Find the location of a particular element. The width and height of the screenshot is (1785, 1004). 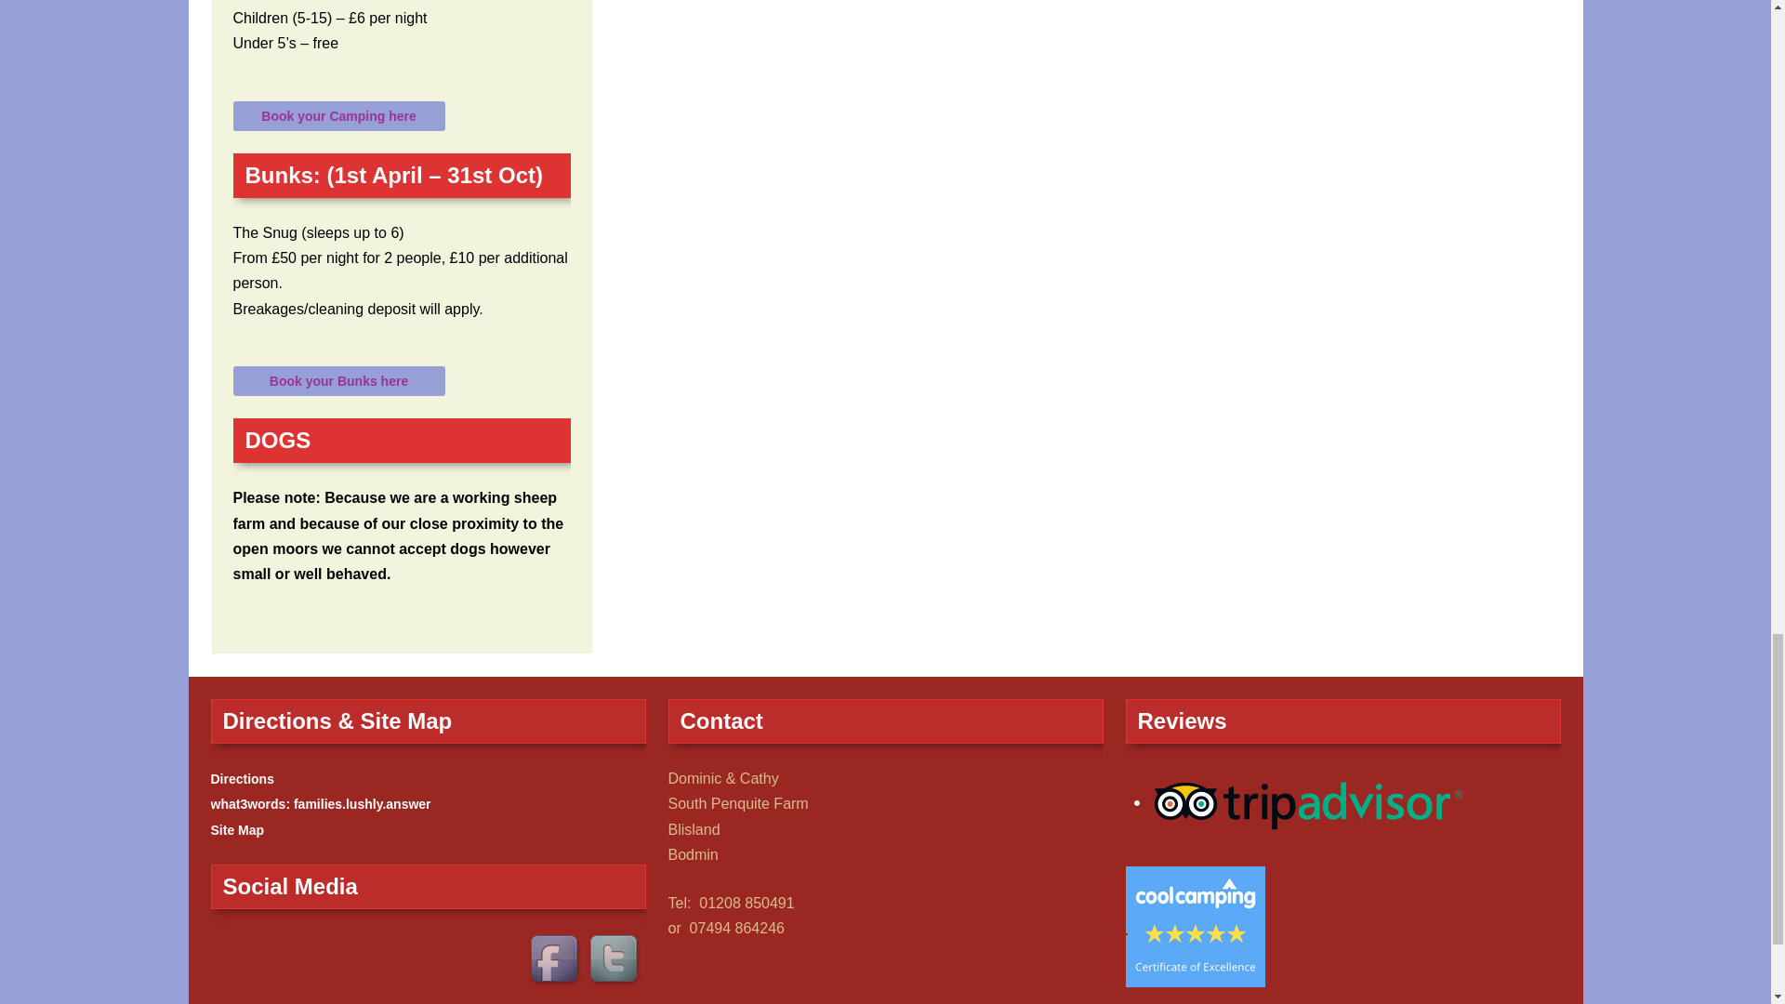

twitter is located at coordinates (615, 961).